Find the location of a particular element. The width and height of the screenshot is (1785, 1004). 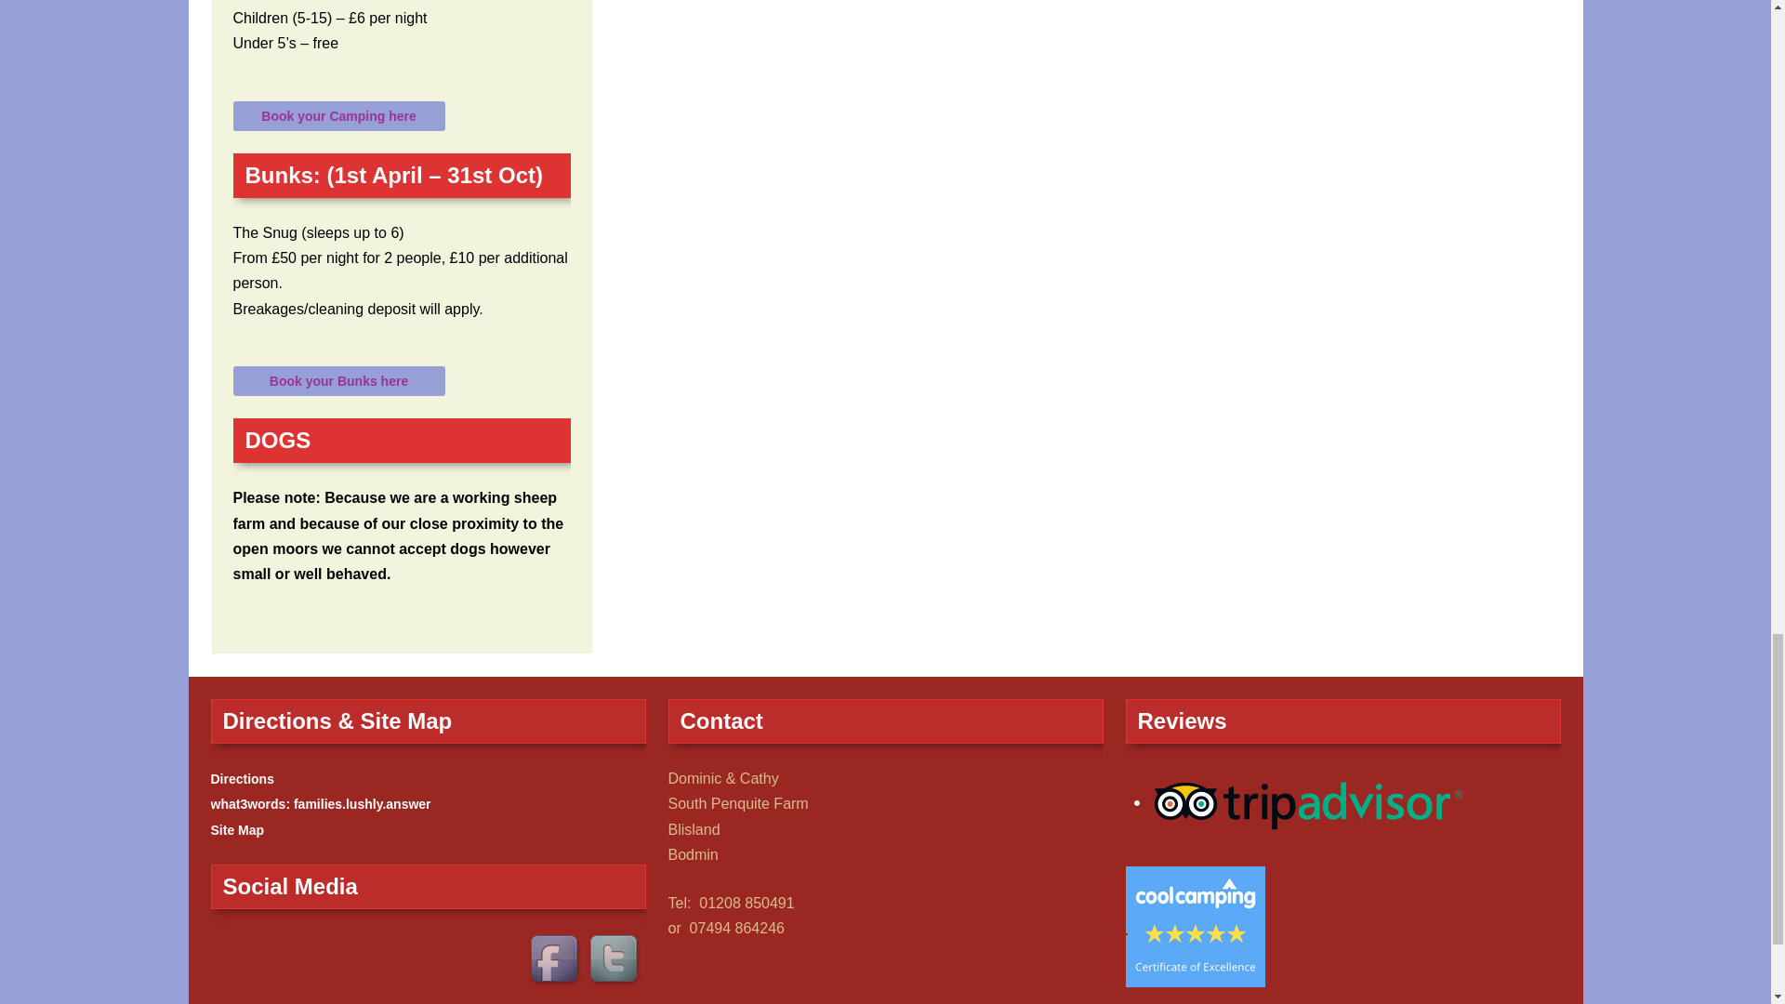

twitter is located at coordinates (615, 961).